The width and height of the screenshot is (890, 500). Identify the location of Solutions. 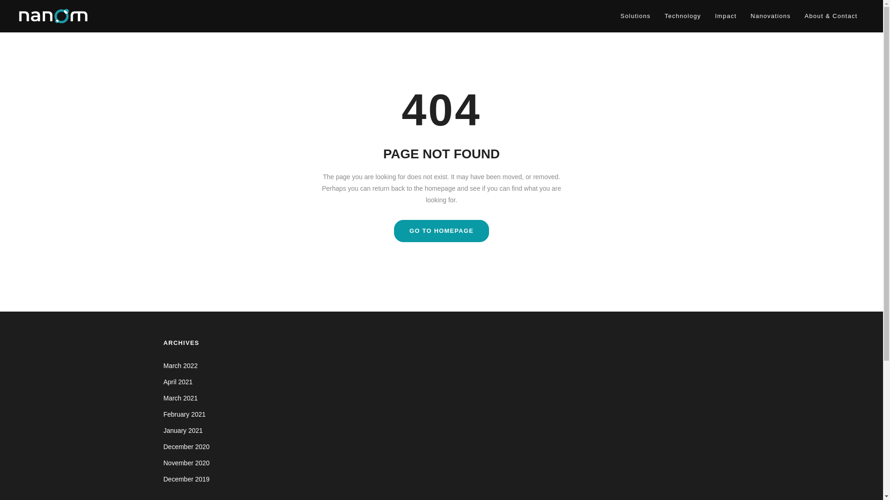
(635, 16).